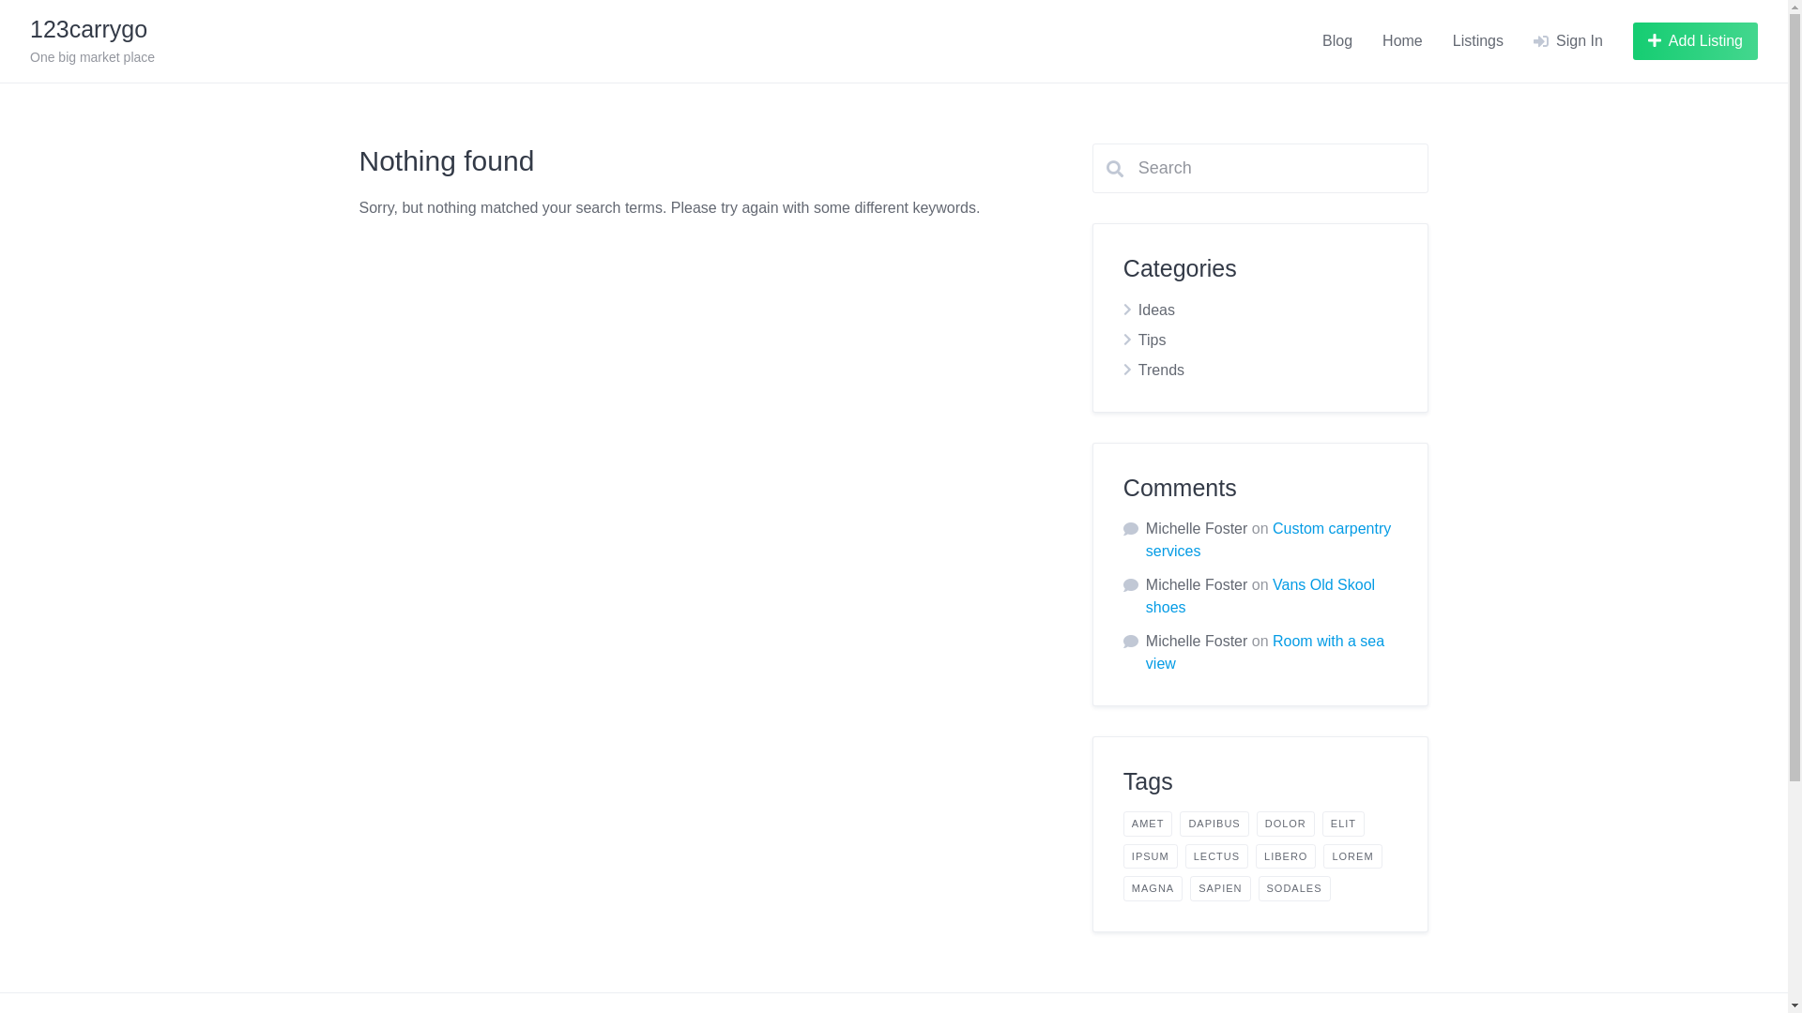 The height and width of the screenshot is (1013, 1802). I want to click on ELIT, so click(1344, 824).